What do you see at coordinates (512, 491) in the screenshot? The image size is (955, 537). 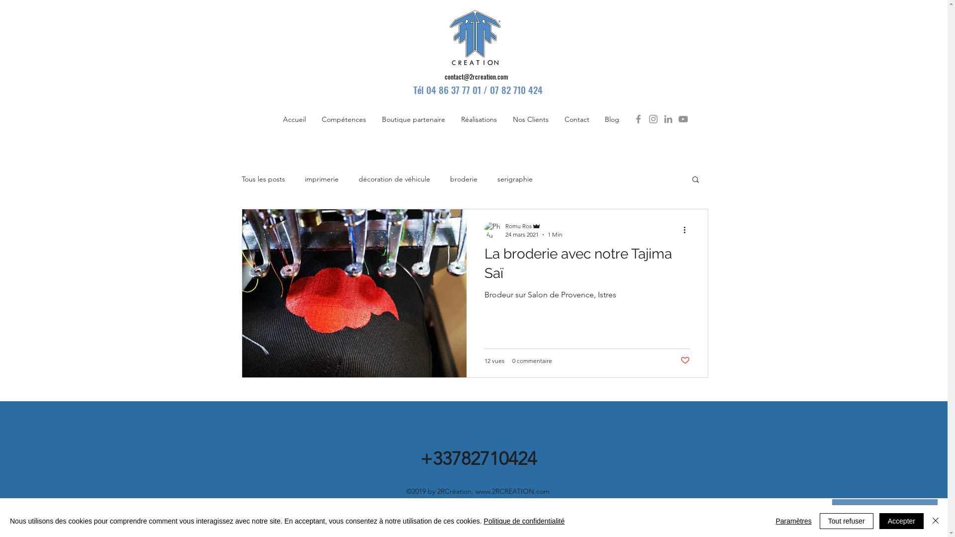 I see `www.2RCREATION.com` at bounding box center [512, 491].